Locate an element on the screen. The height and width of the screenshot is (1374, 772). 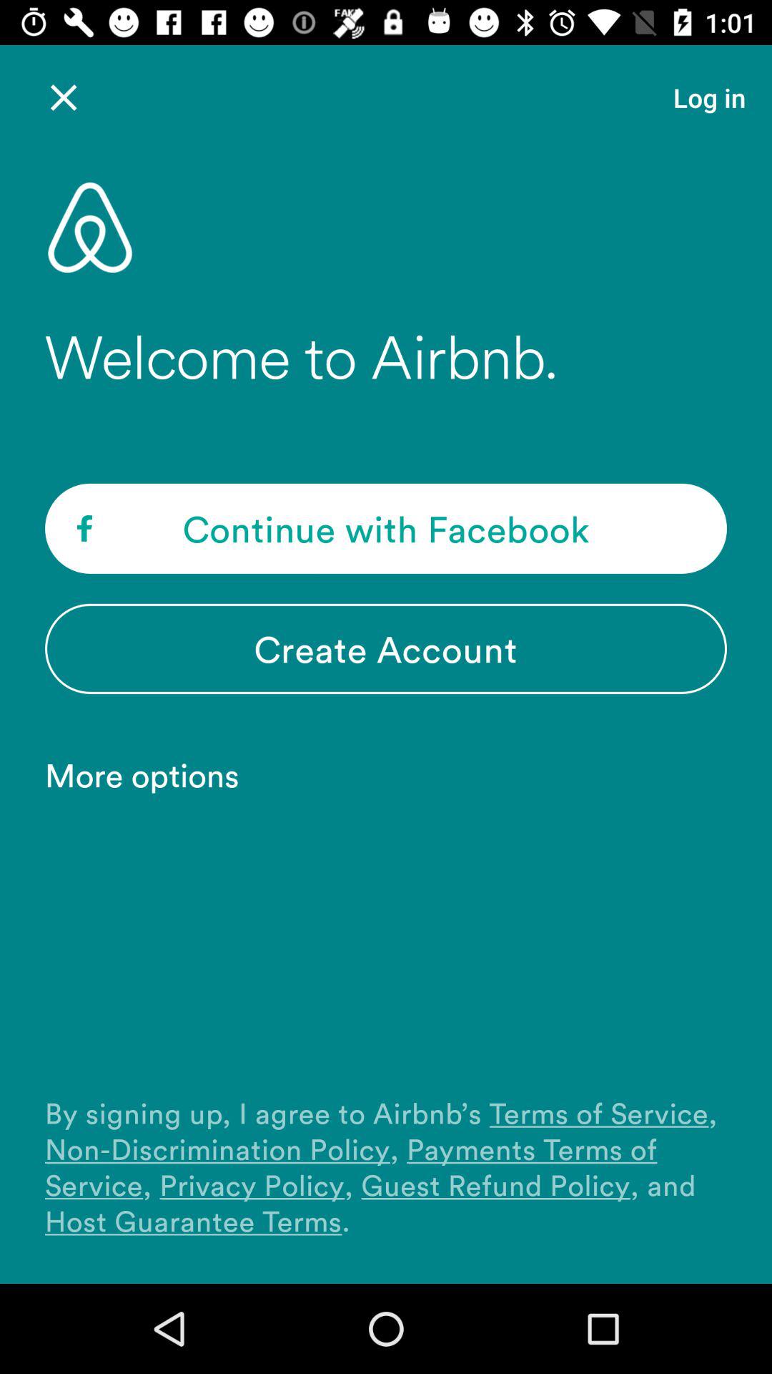
select the icon above by signing up icon is located at coordinates (149, 774).